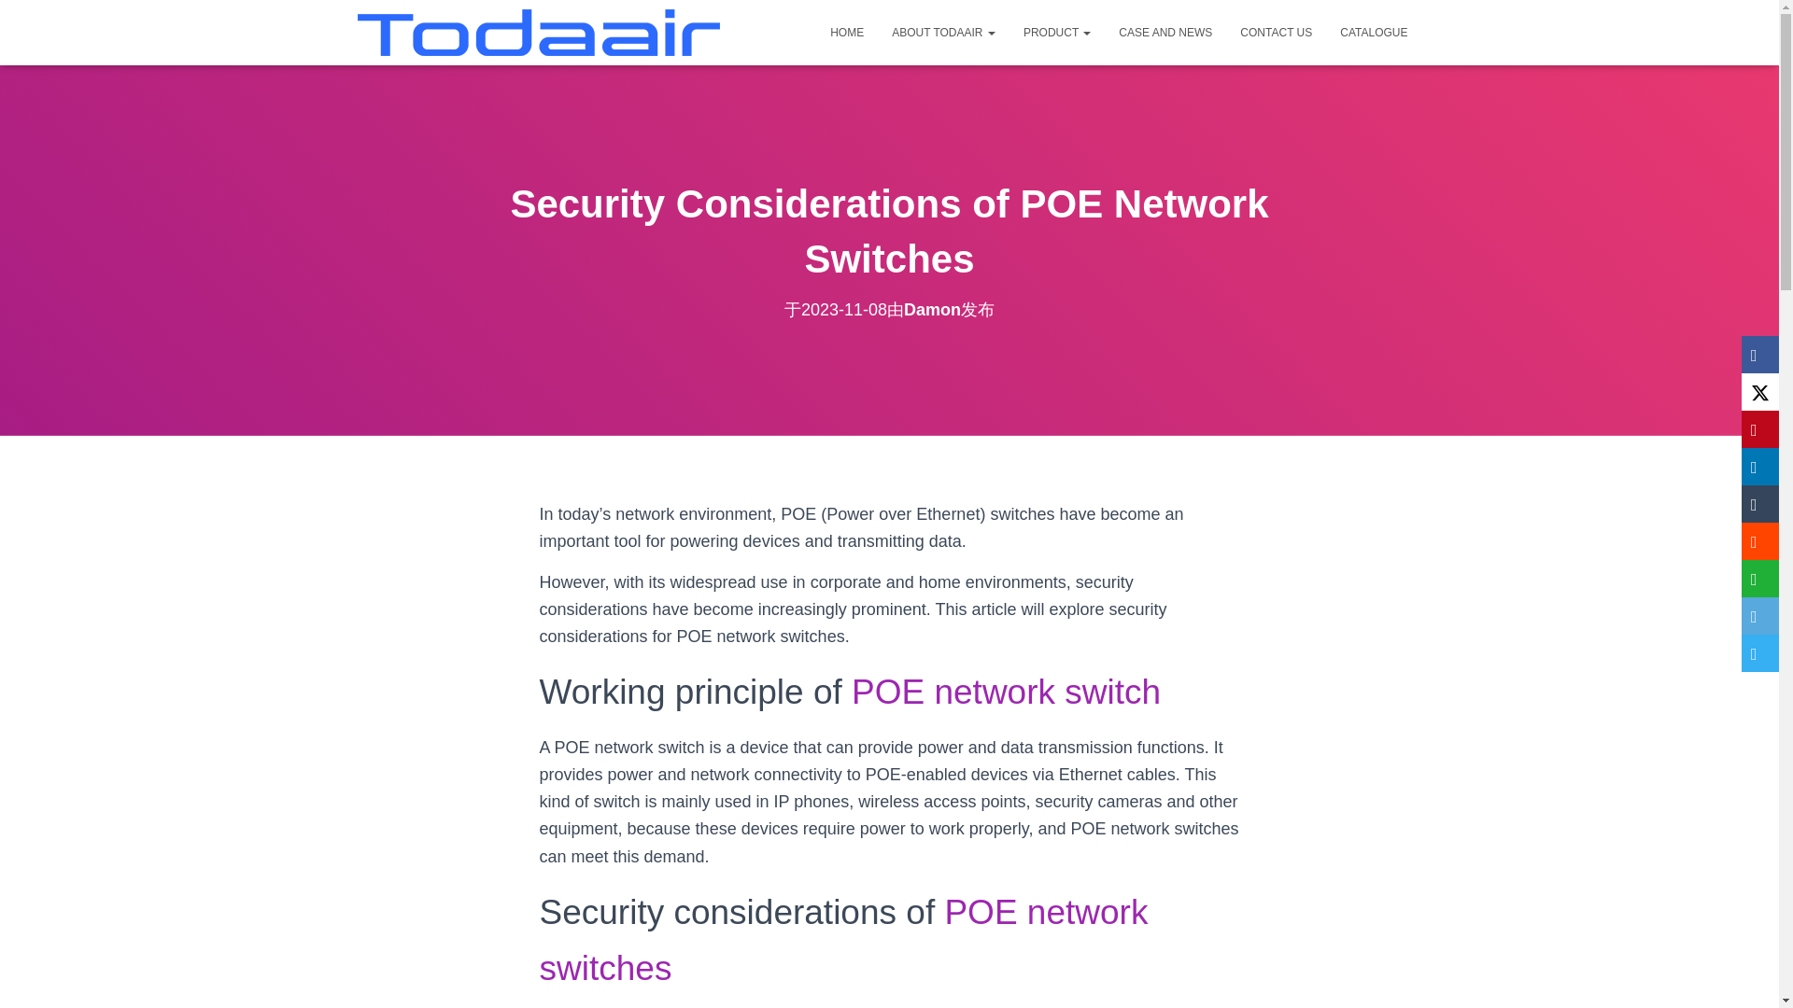 This screenshot has height=1008, width=1793. I want to click on HOME, so click(846, 32).